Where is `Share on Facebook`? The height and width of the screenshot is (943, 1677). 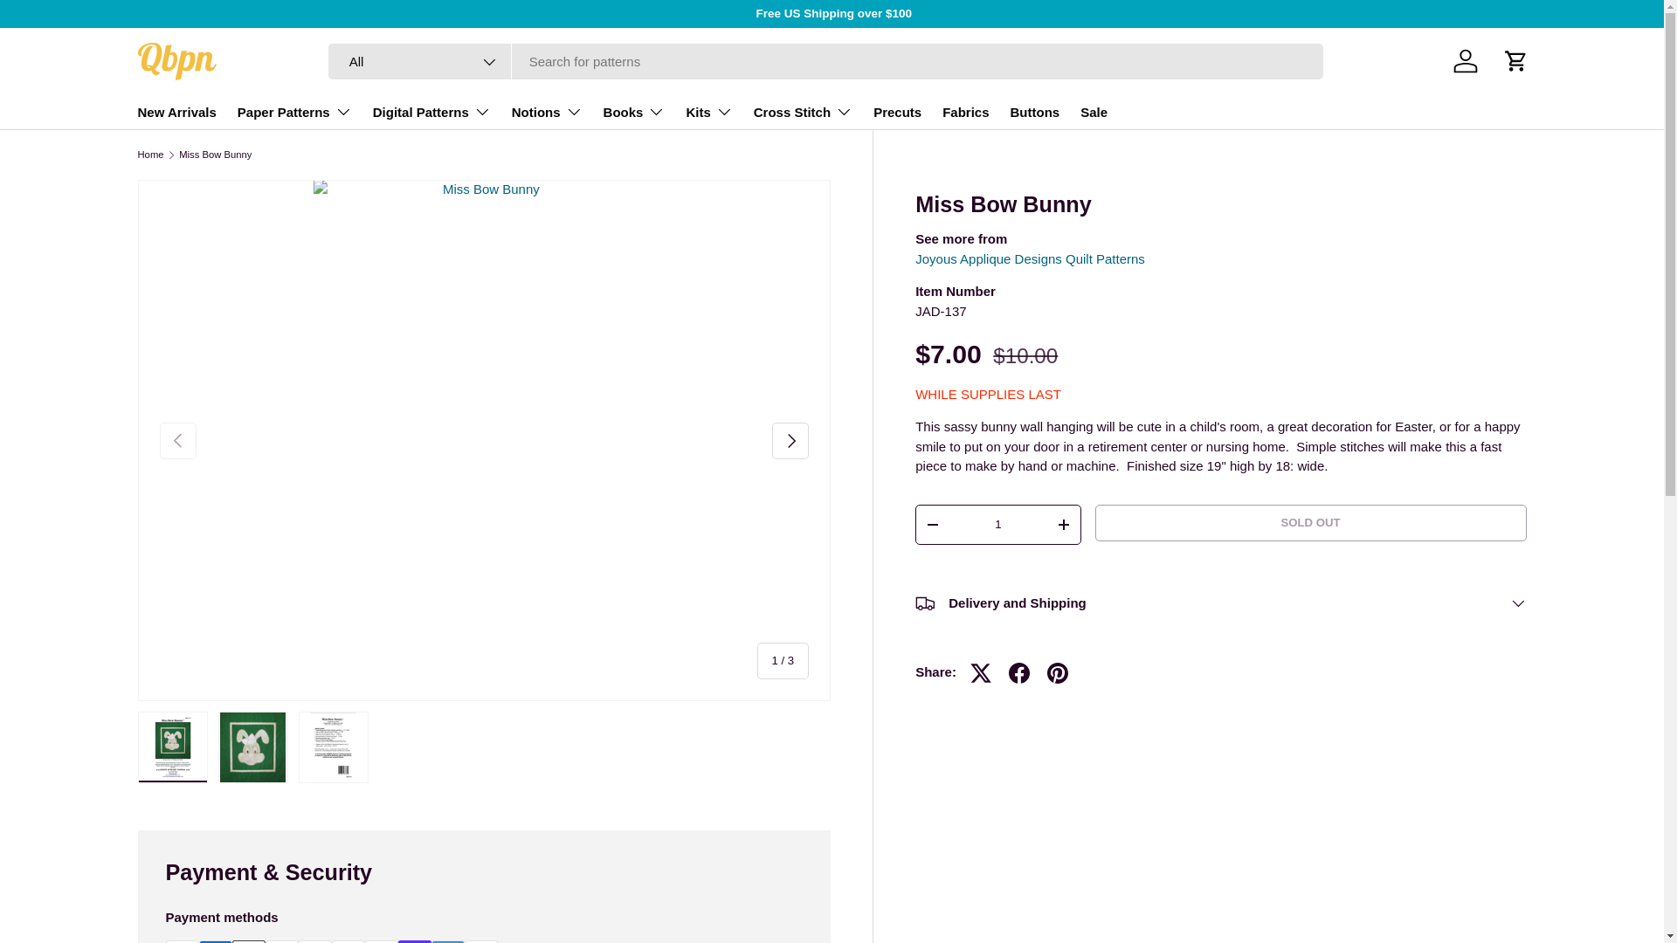
Share on Facebook is located at coordinates (1018, 672).